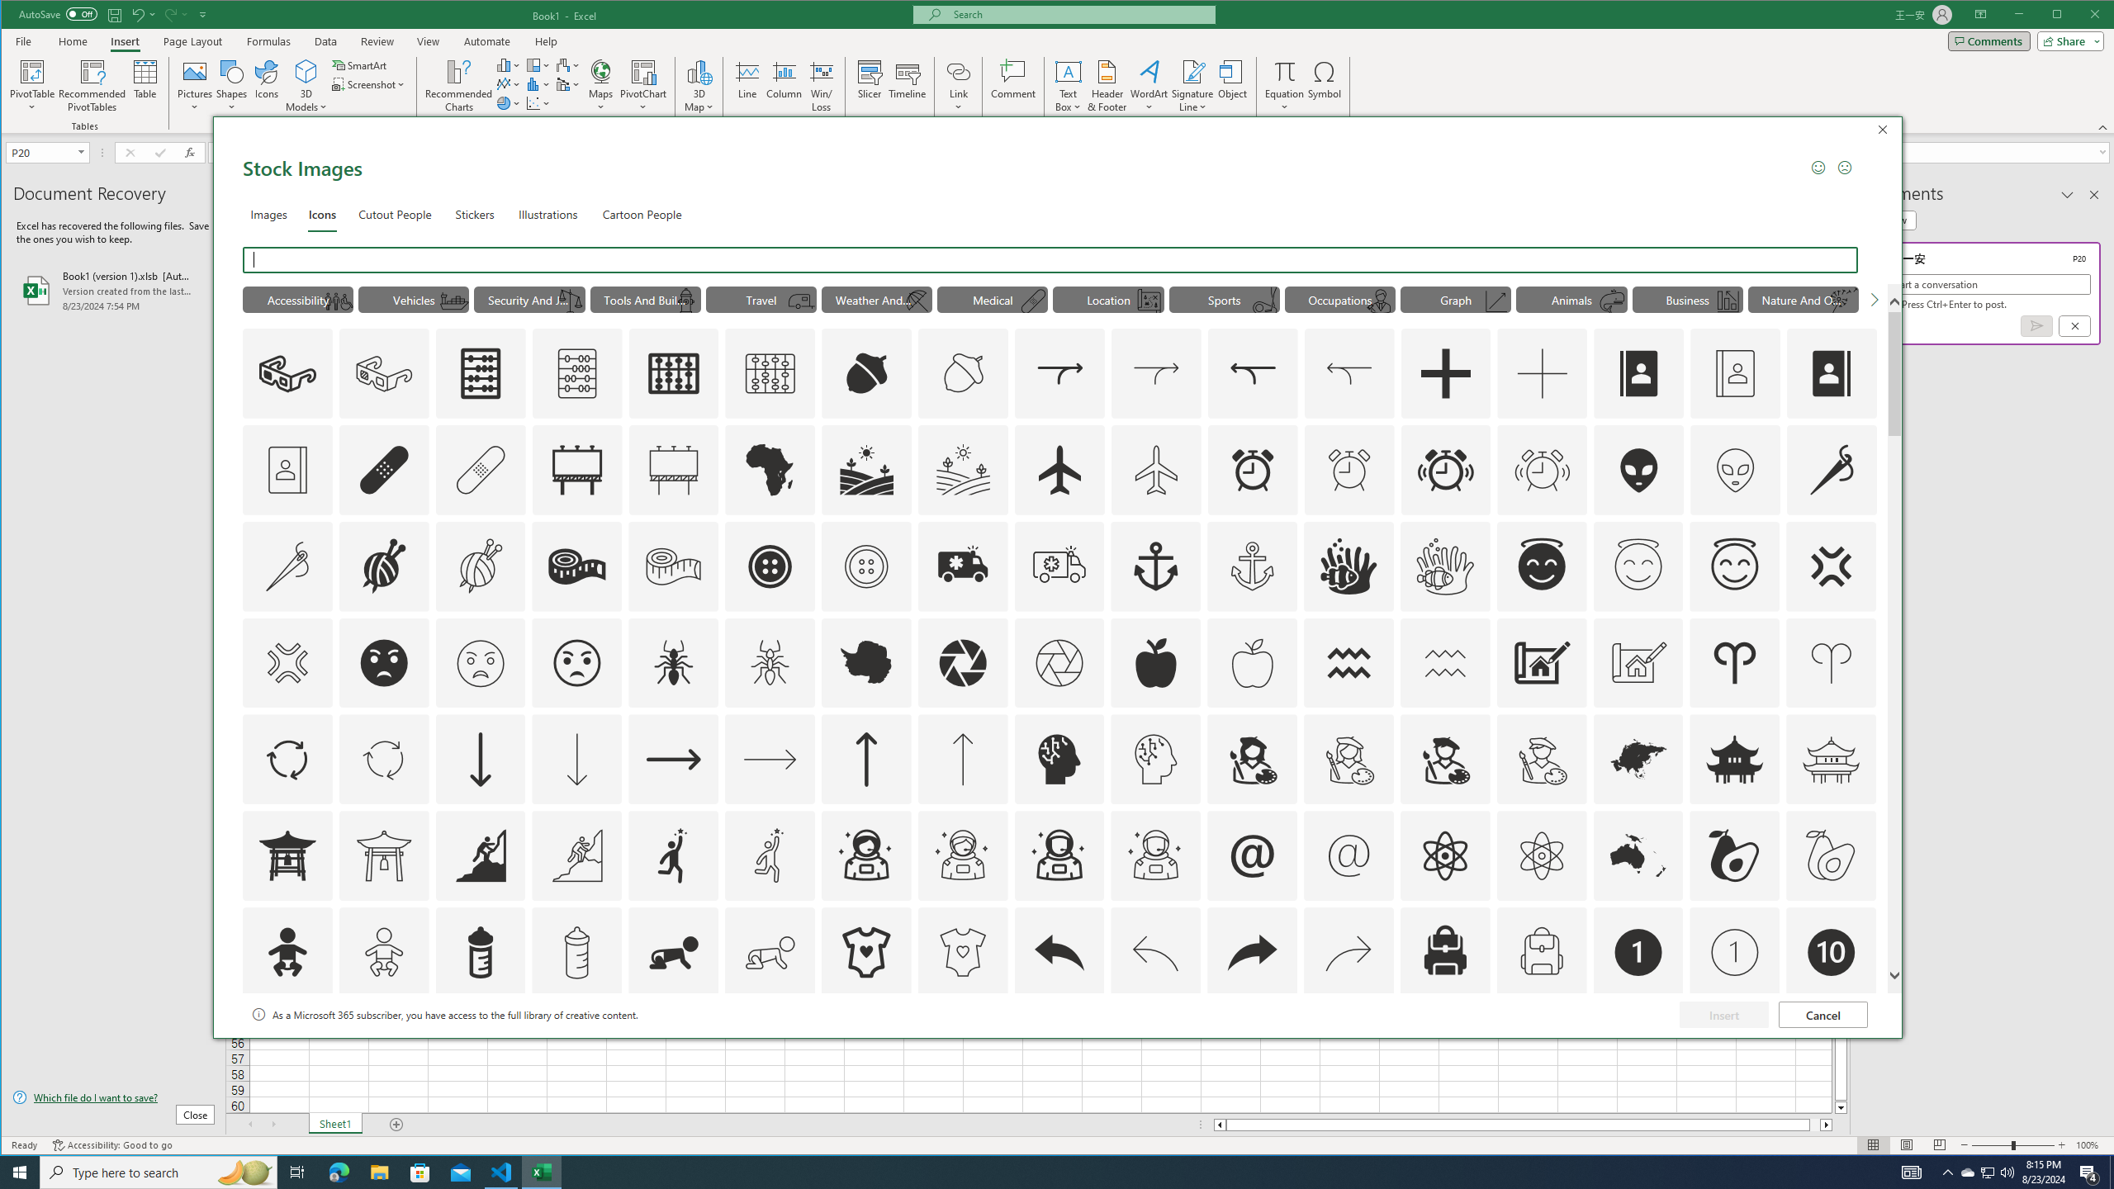 This screenshot has height=1189, width=2114. I want to click on AutomationID: Icons_AlienFace_M, so click(1735, 469).